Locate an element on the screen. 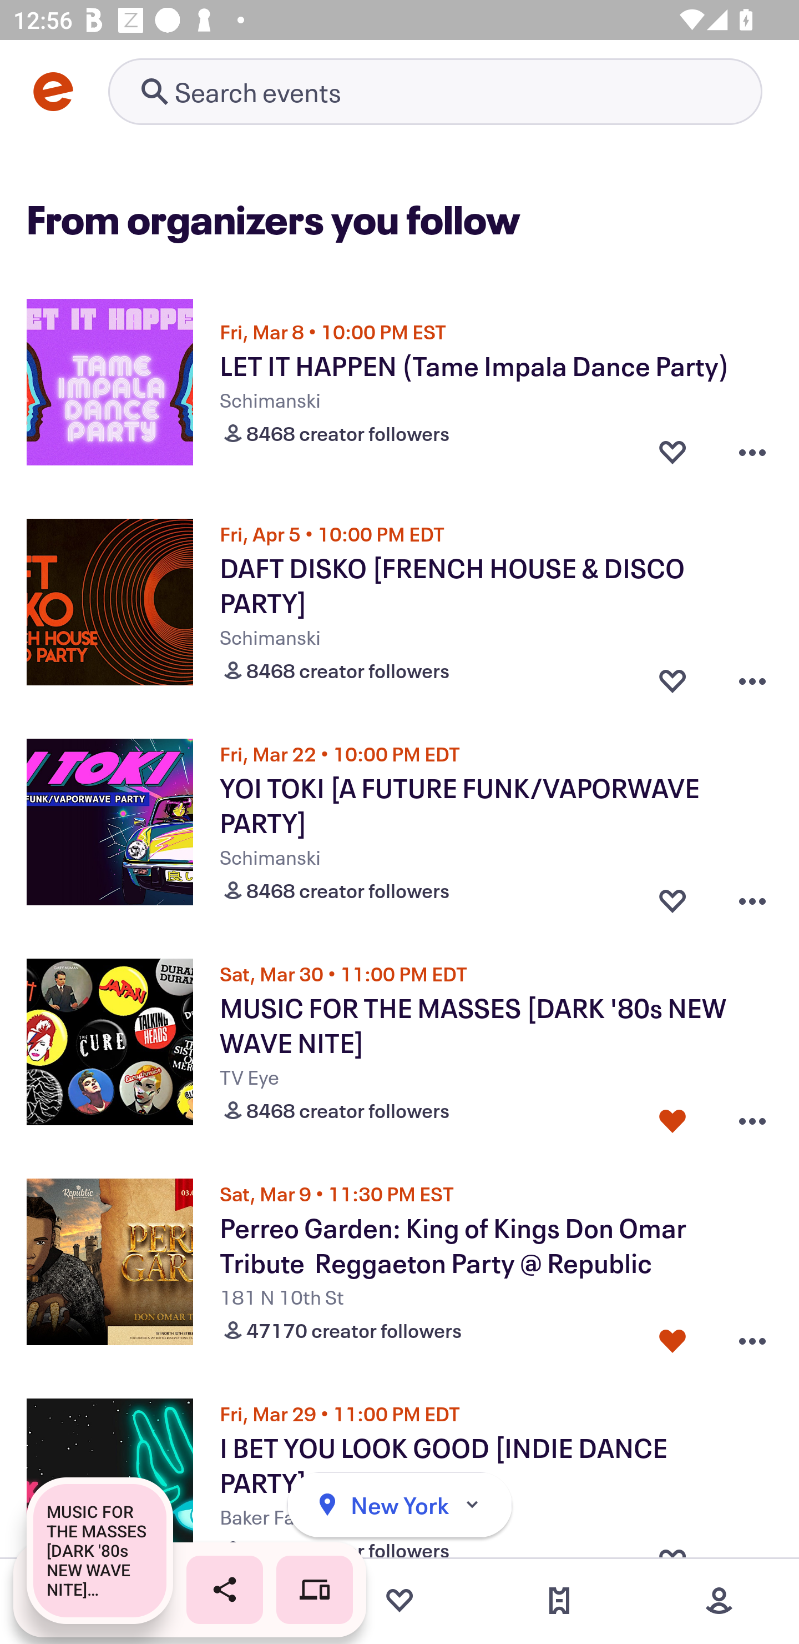  Tickets is located at coordinates (559, 1601).